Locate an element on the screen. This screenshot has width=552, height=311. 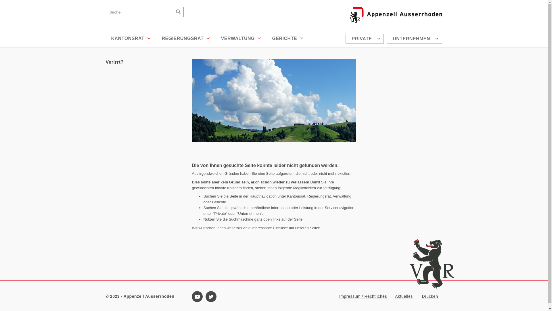
Suchen is located at coordinates (178, 12).